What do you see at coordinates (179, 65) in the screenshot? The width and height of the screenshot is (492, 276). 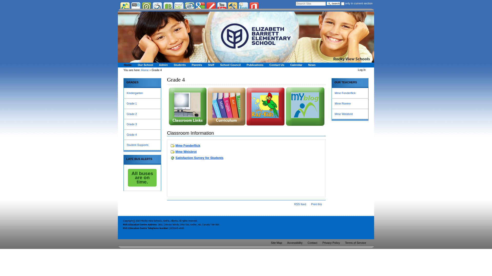 I see `Students` at bounding box center [179, 65].